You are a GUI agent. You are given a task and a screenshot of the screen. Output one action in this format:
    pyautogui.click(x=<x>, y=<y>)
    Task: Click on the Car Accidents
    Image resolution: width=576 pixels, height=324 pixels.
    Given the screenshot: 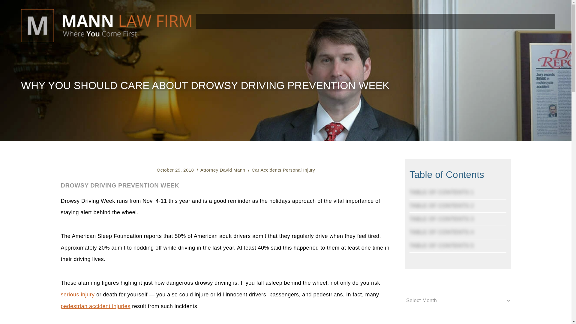 What is the action you would take?
    pyautogui.click(x=266, y=170)
    